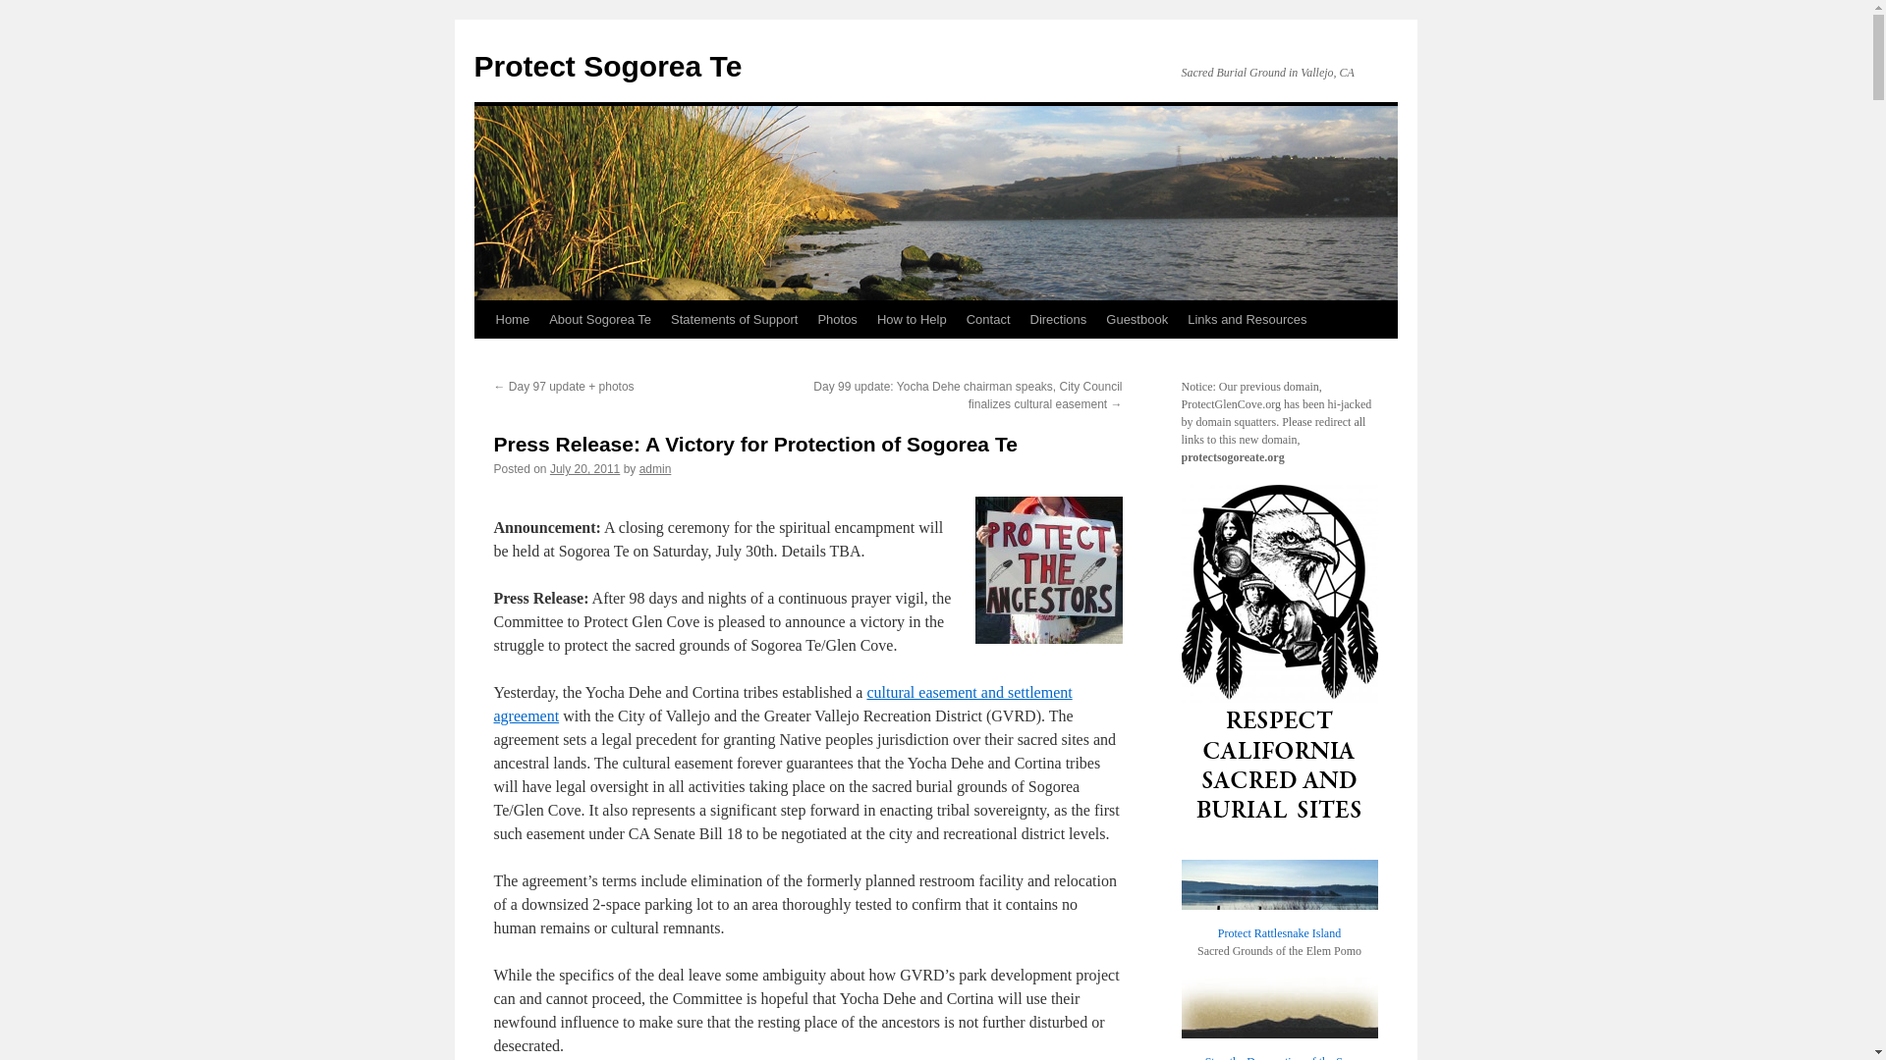  What do you see at coordinates (734, 319) in the screenshot?
I see `Statements of Support` at bounding box center [734, 319].